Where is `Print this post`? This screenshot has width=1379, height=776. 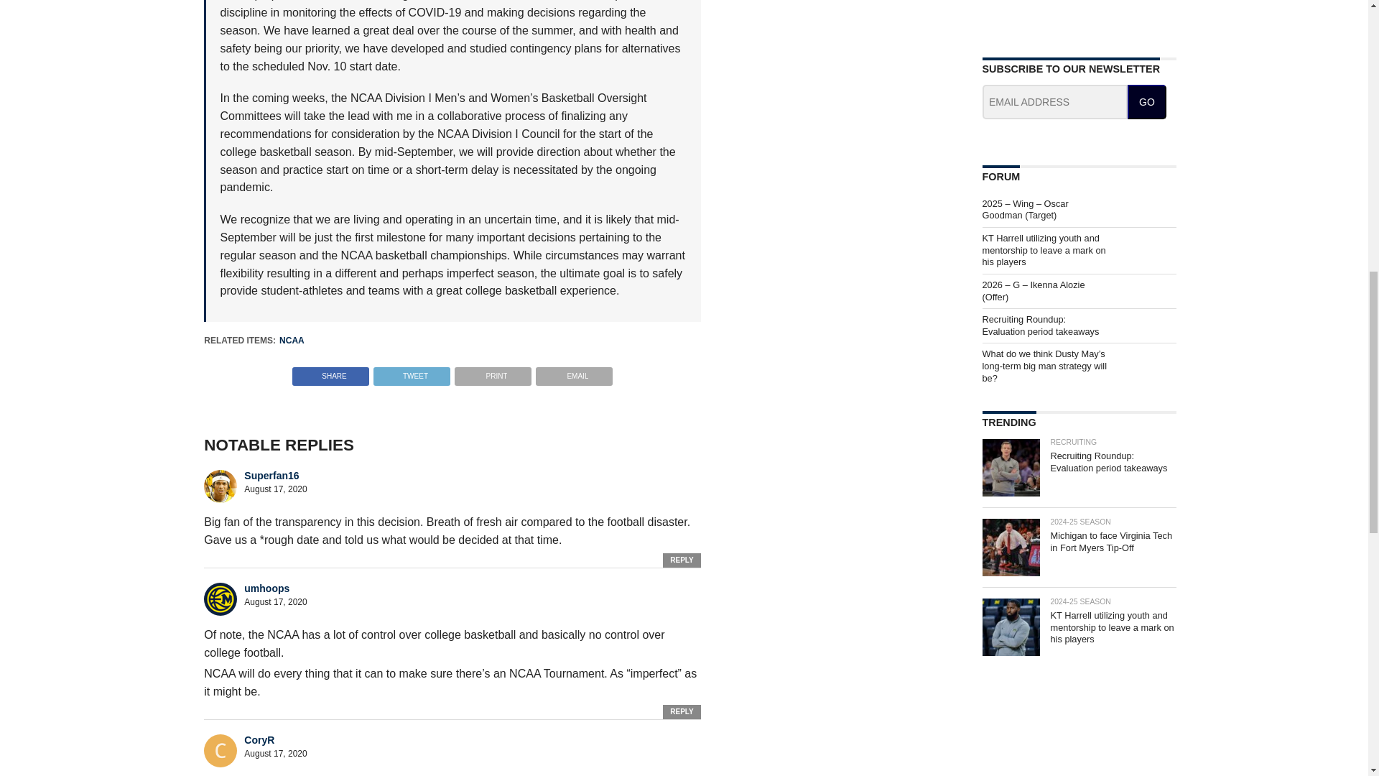
Print this post is located at coordinates (493, 372).